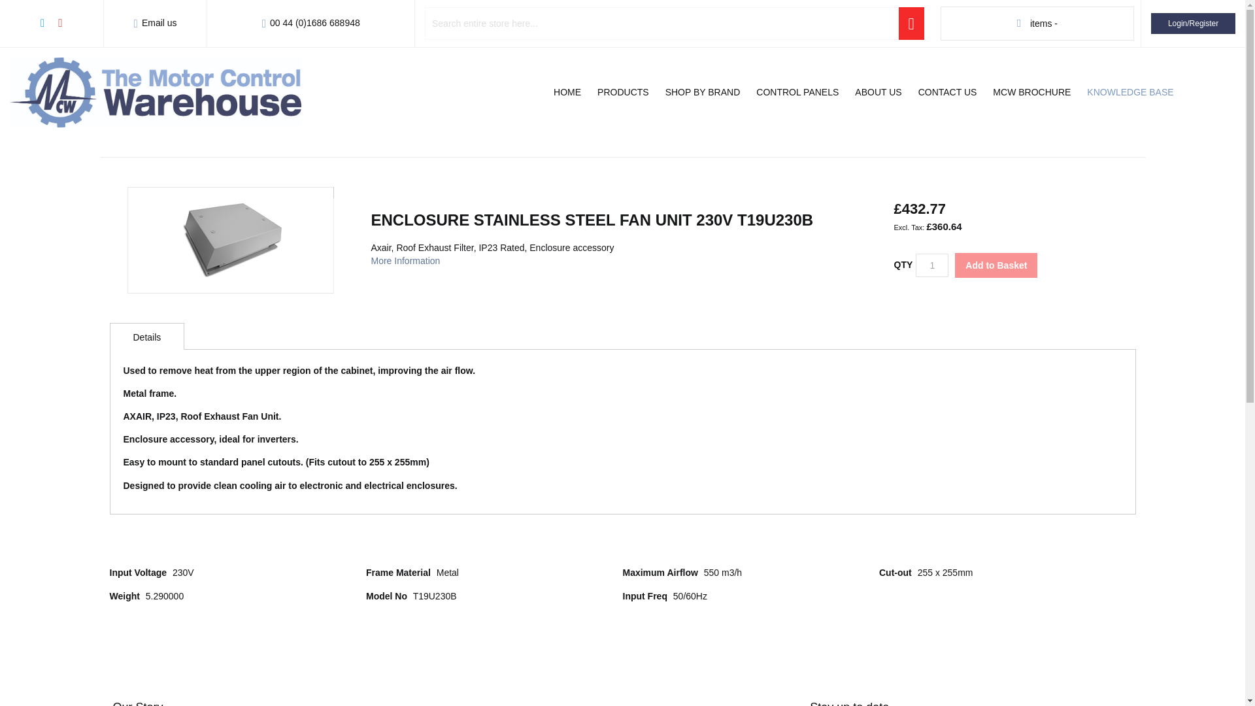 This screenshot has height=706, width=1255. I want to click on CONTACT US, so click(948, 92).